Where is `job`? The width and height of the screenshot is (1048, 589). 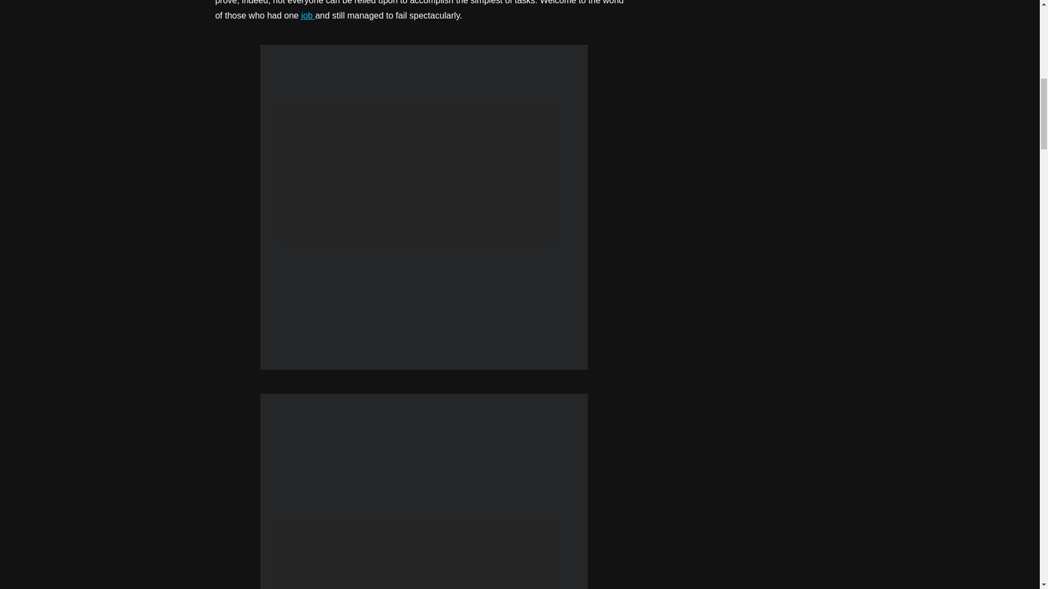 job is located at coordinates (308, 15).